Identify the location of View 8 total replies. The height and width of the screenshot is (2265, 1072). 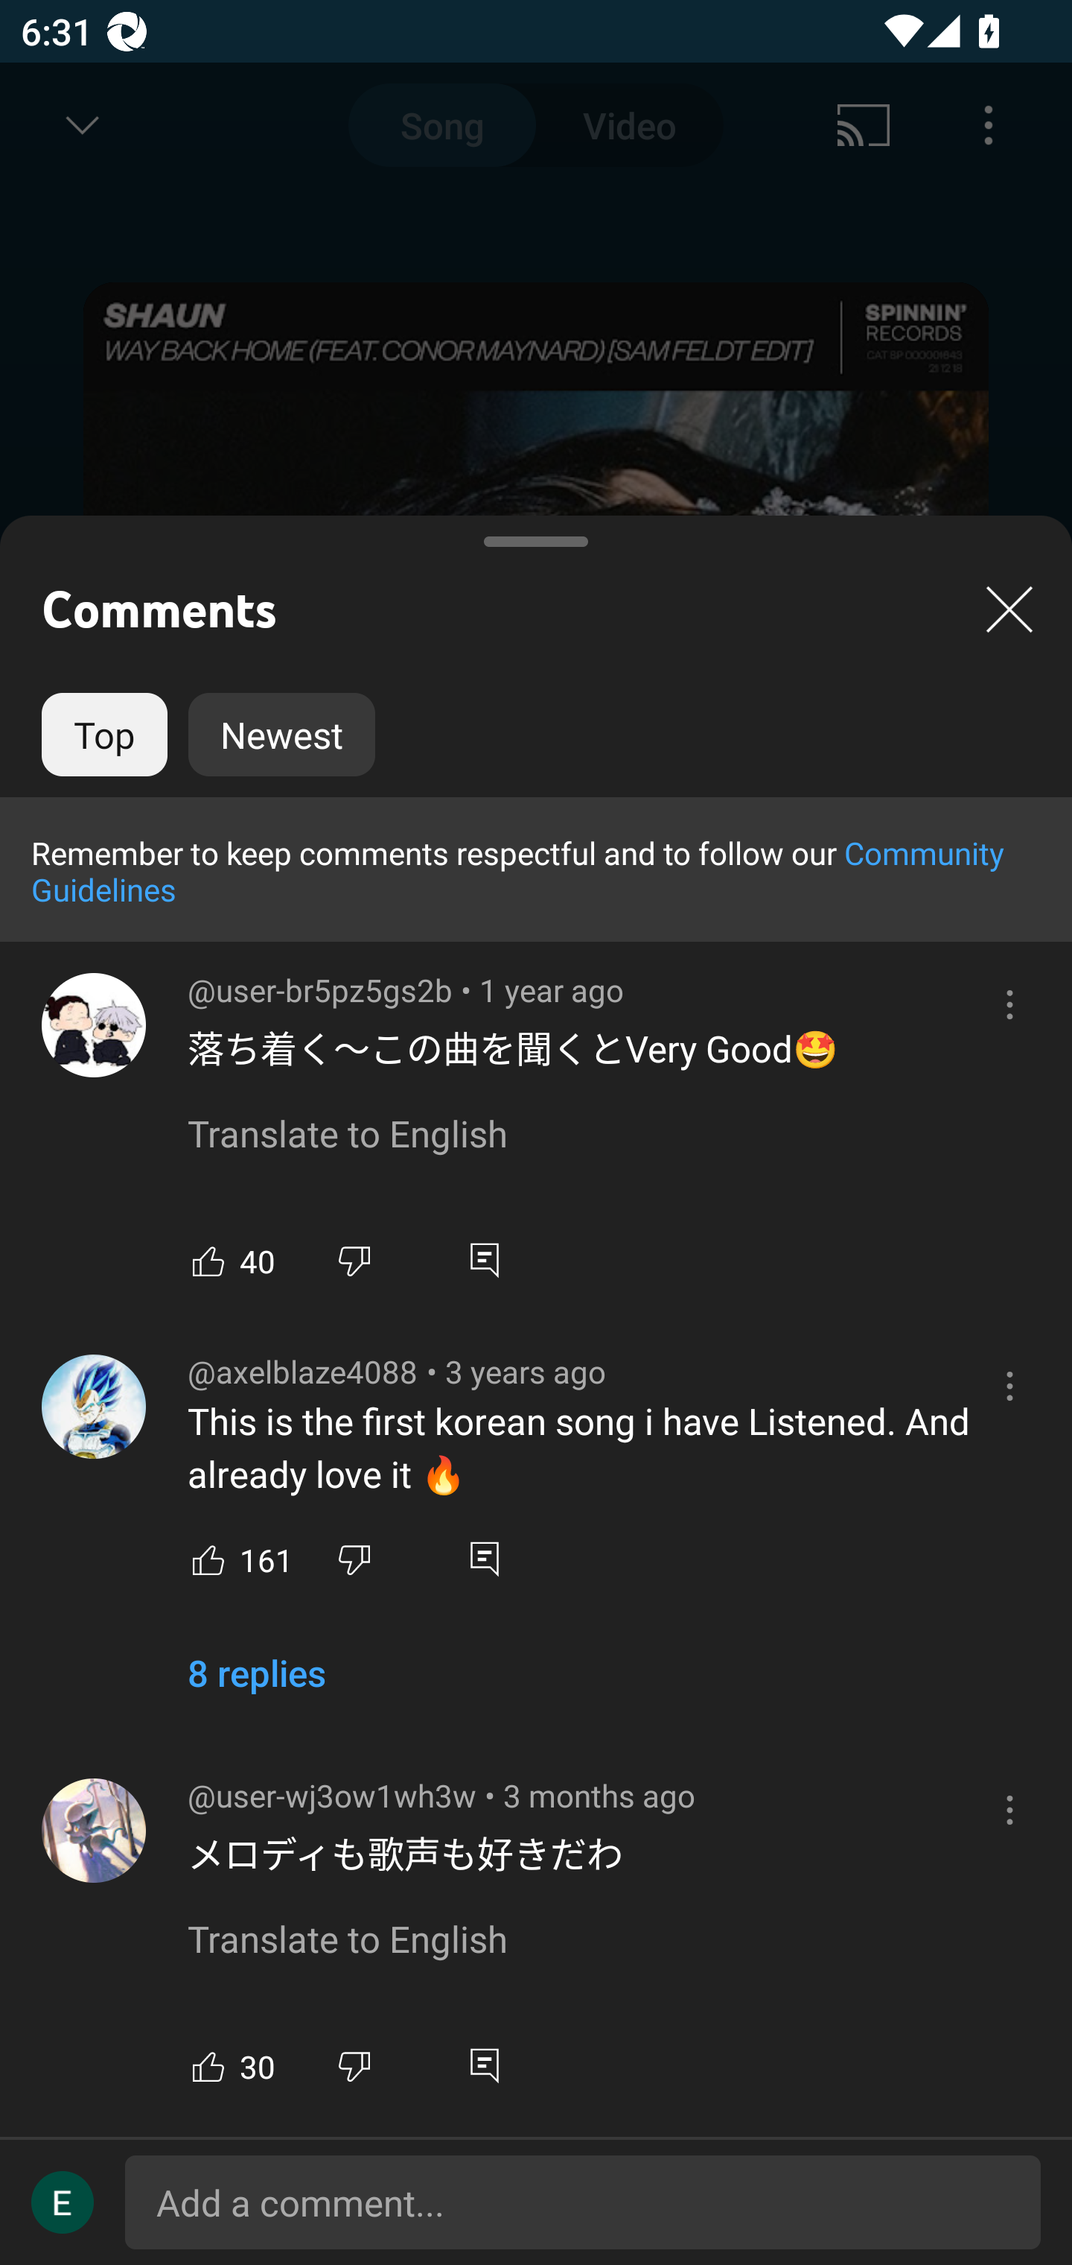
(256, 1684).